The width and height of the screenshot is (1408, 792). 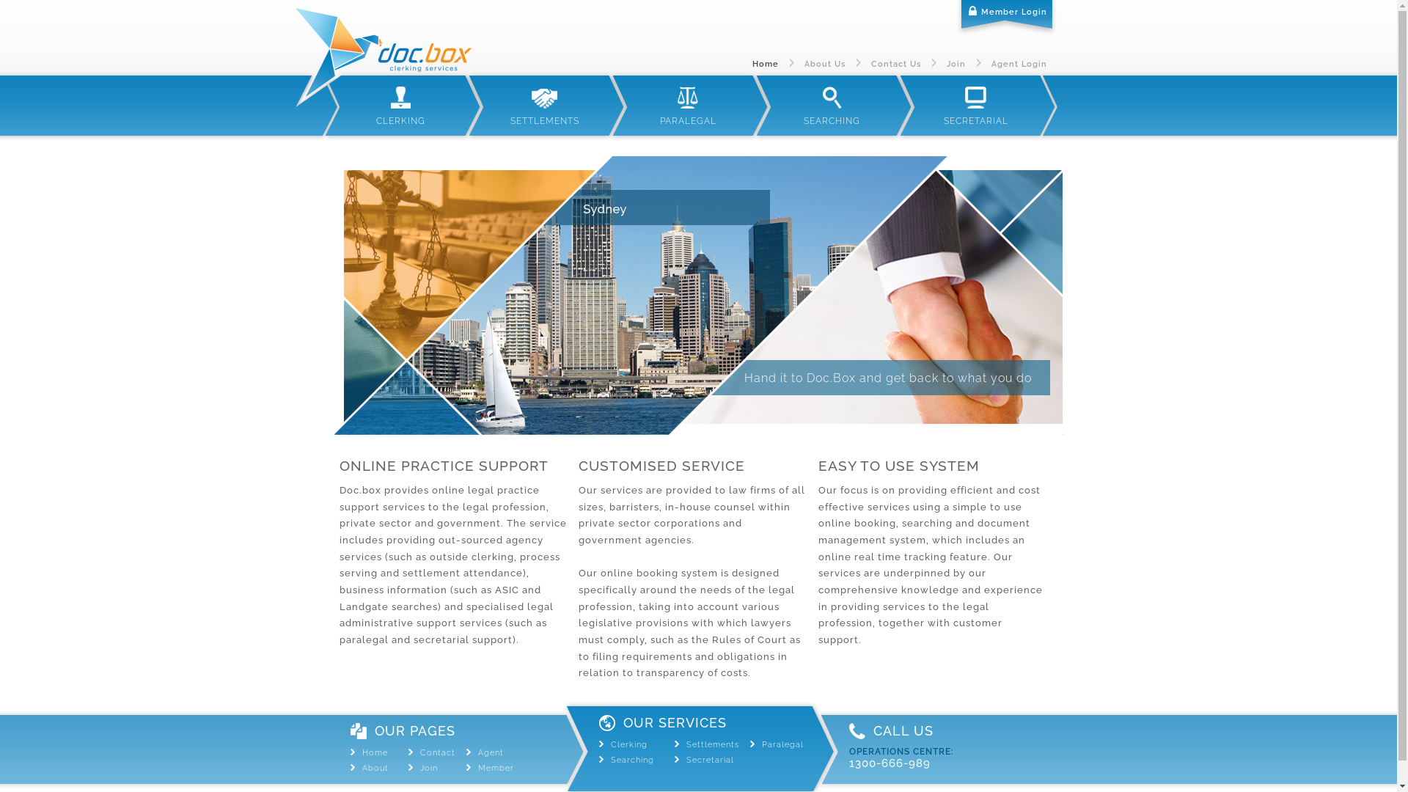 I want to click on Home, so click(x=766, y=64).